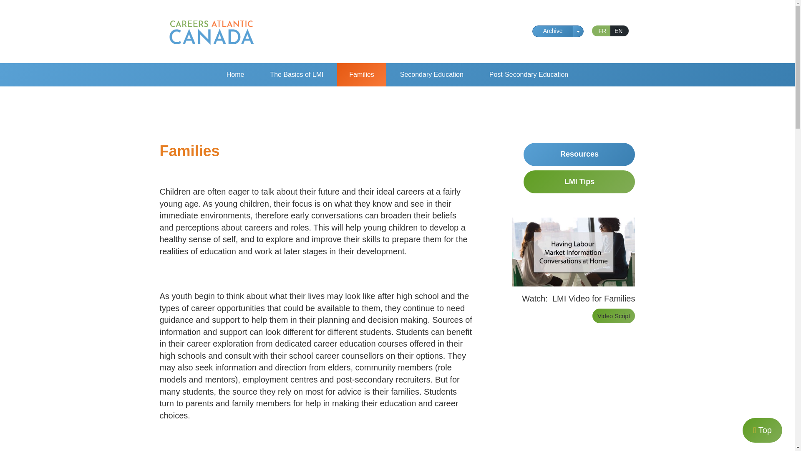 The width and height of the screenshot is (801, 451). I want to click on Families, so click(361, 75).